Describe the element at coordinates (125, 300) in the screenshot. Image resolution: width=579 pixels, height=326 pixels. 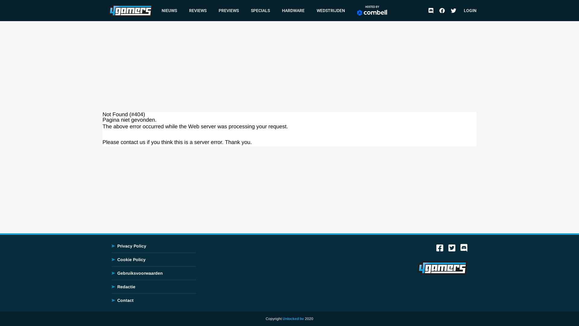
I see `Contact` at that location.